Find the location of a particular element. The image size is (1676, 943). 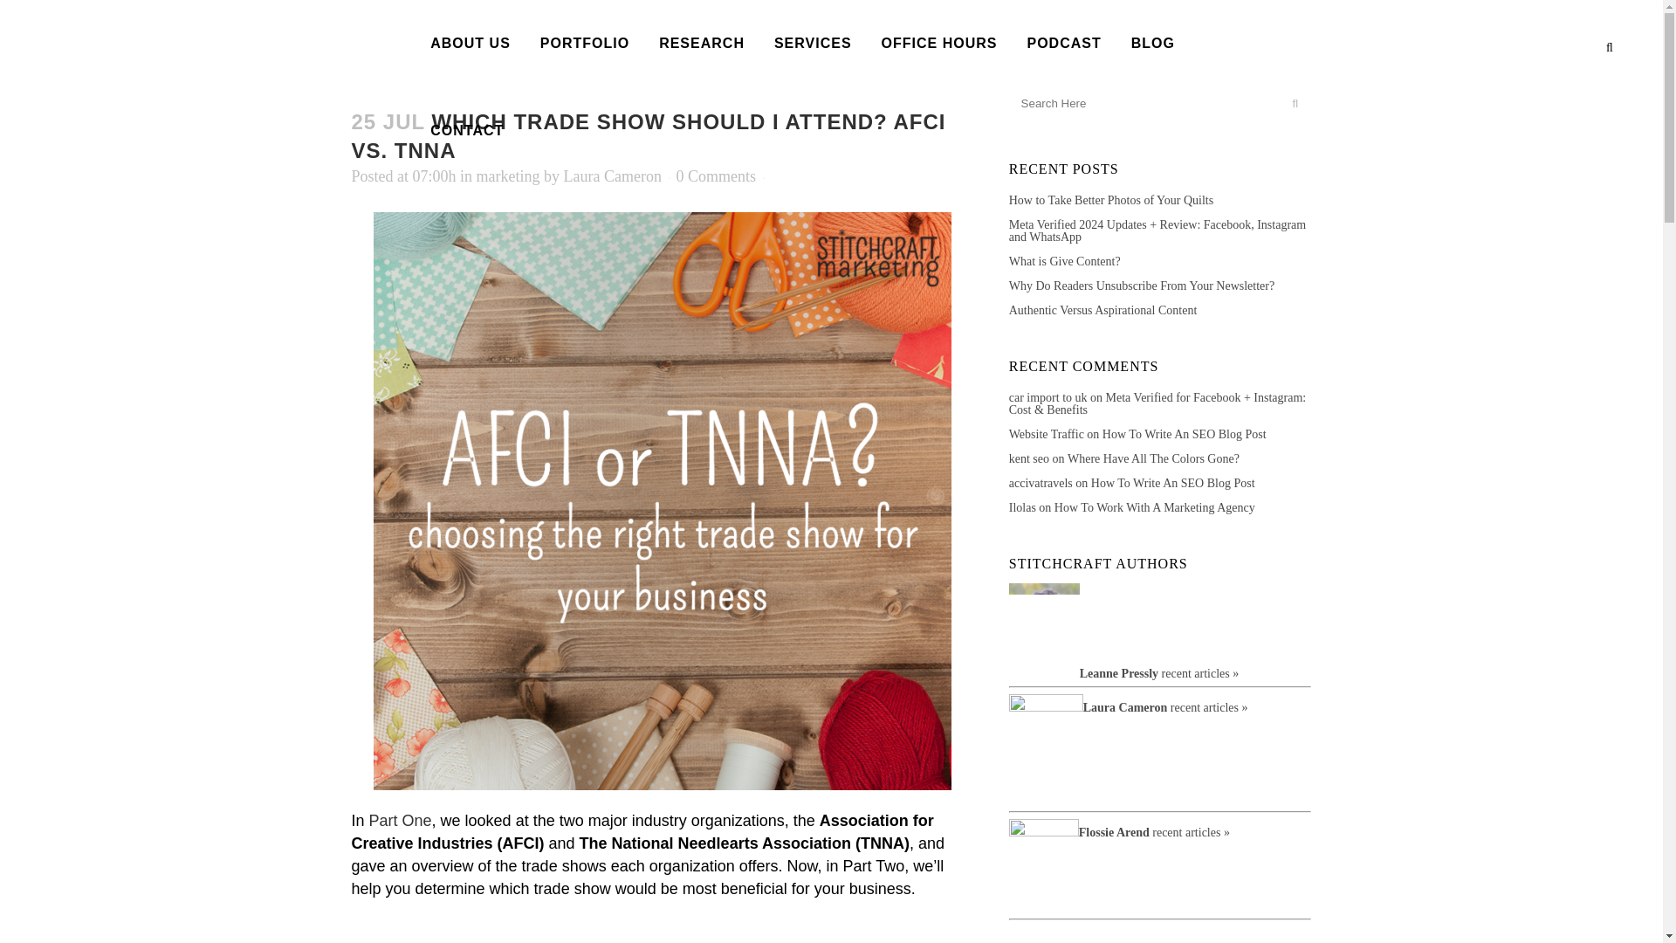

SERVICES is located at coordinates (812, 44).